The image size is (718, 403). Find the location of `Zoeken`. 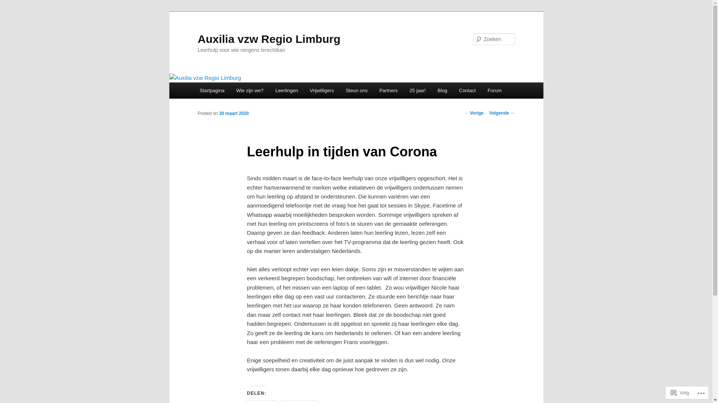

Zoeken is located at coordinates (12, 4).